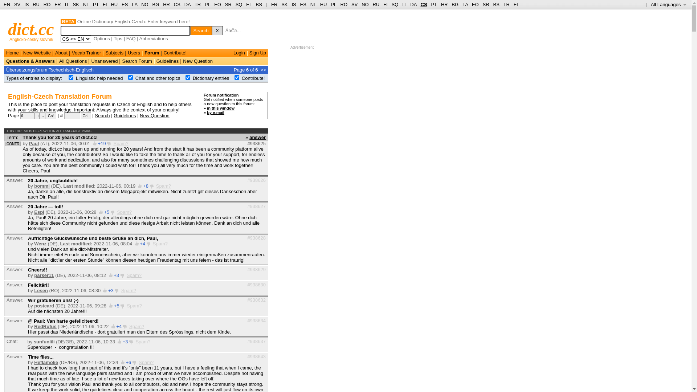 Image resolution: width=697 pixels, height=392 pixels. What do you see at coordinates (365, 4) in the screenshot?
I see `NO` at bounding box center [365, 4].